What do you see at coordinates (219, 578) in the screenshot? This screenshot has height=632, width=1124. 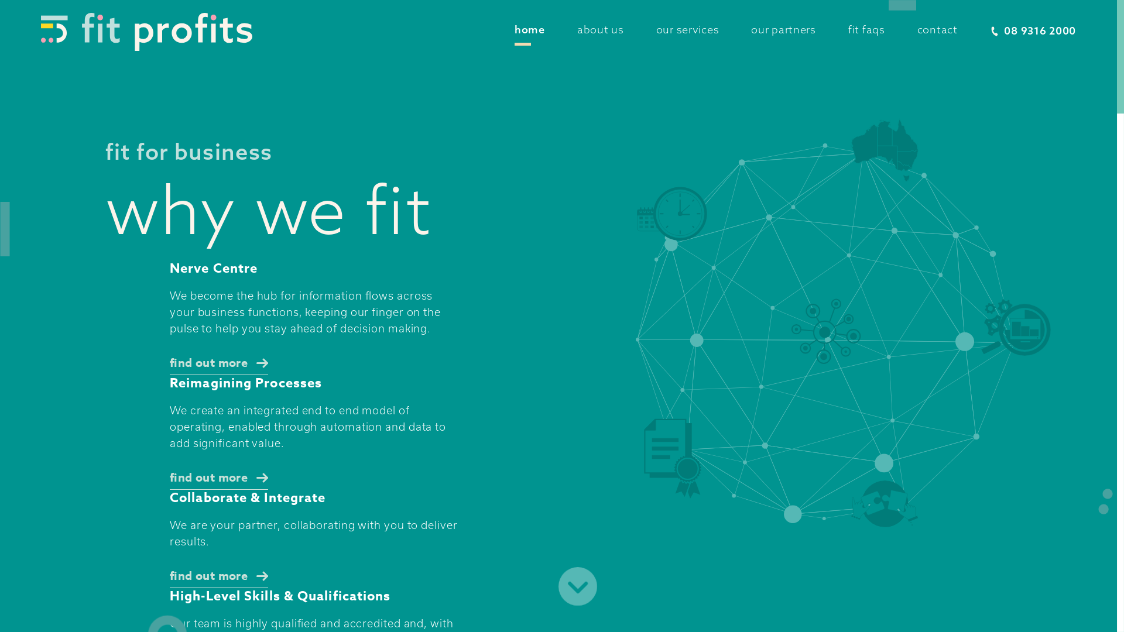 I see `find out more` at bounding box center [219, 578].